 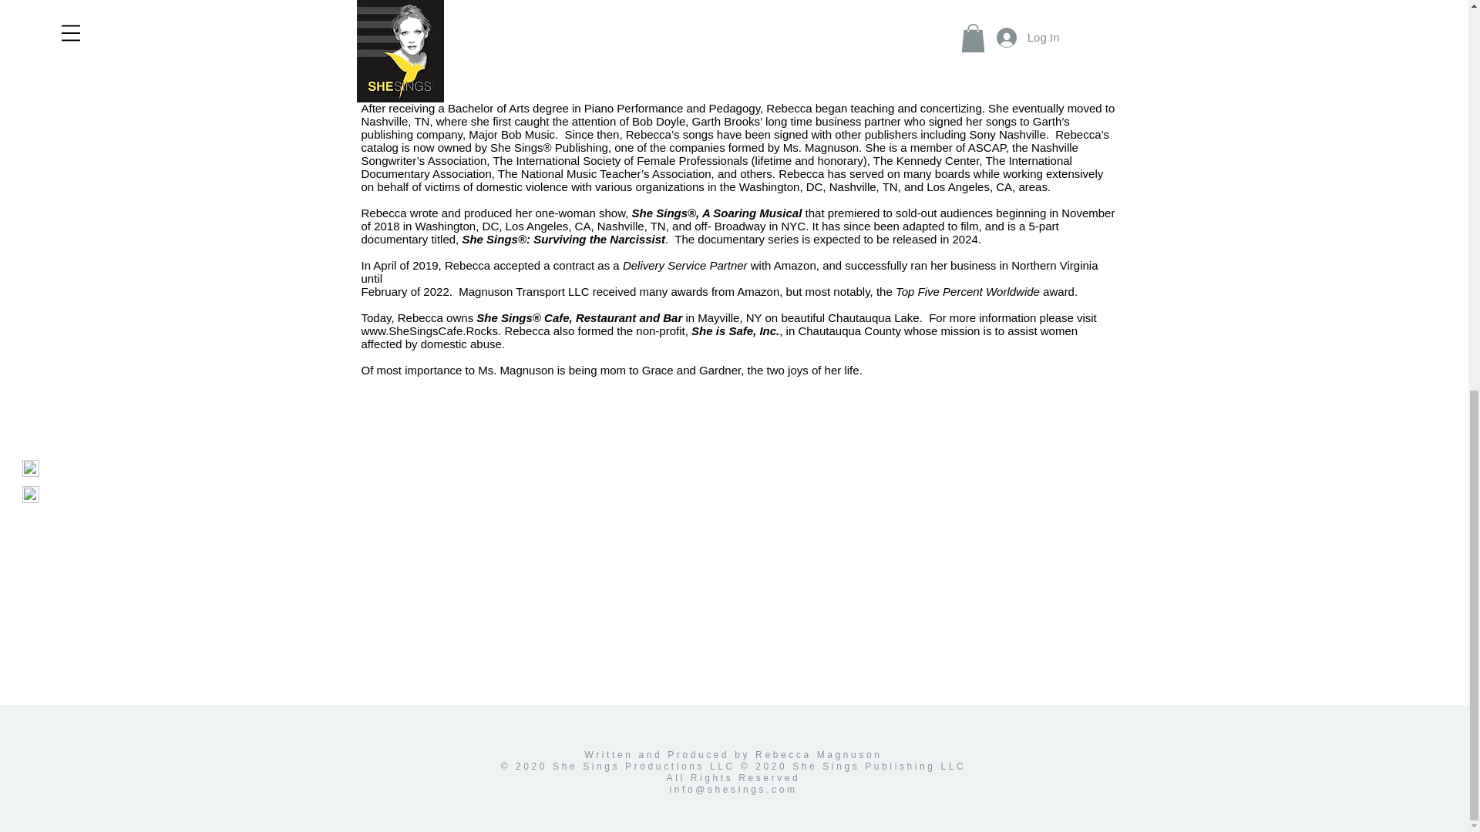 I want to click on www.SheSingsCafe.Rocks, so click(x=429, y=331).